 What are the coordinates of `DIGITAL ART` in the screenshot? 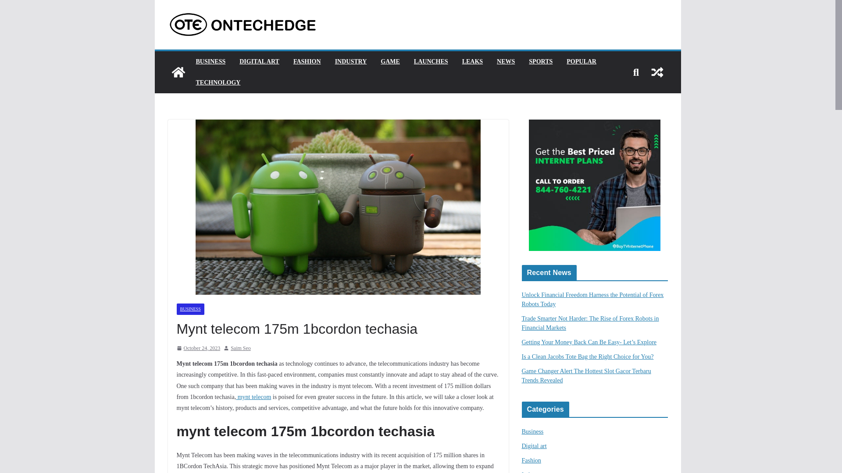 It's located at (259, 62).